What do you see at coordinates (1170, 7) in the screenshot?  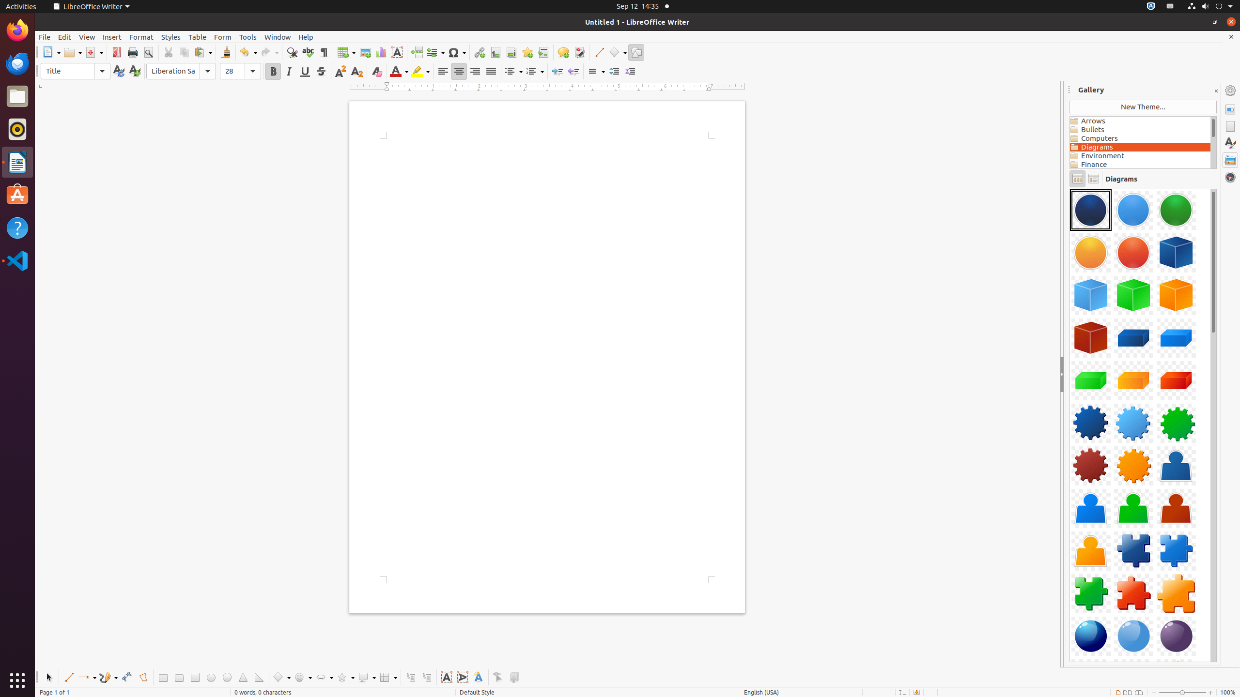 I see `:1.21/StatusNotifierItem` at bounding box center [1170, 7].